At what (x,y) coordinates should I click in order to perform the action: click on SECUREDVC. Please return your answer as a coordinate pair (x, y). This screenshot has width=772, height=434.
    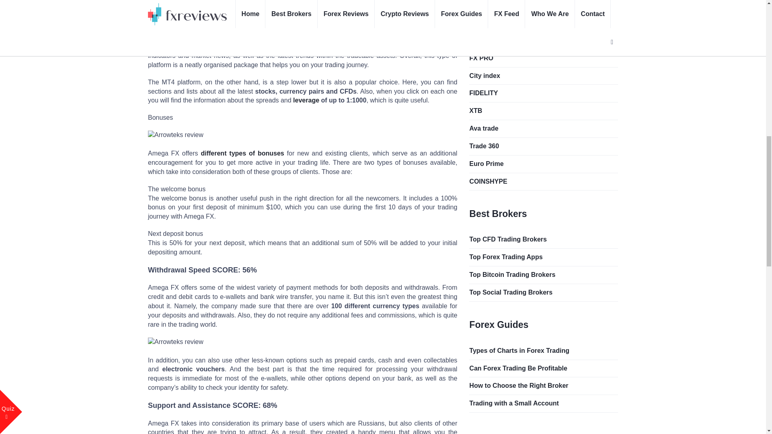
    Looking at the image, I should click on (544, 5).